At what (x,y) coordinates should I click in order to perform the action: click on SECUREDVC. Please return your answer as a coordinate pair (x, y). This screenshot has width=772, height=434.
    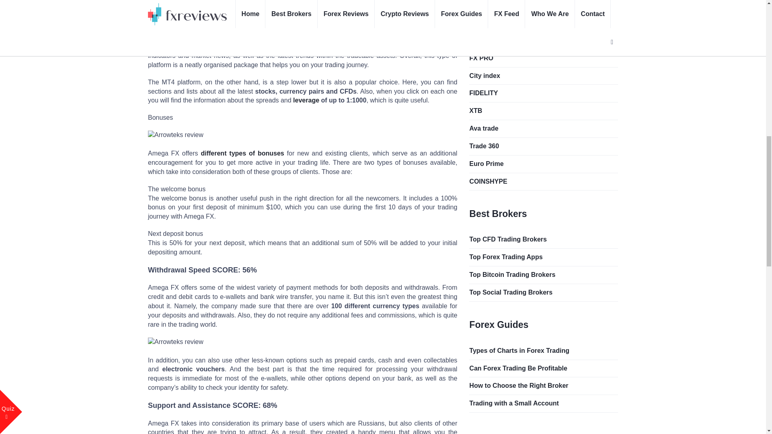
    Looking at the image, I should click on (544, 5).